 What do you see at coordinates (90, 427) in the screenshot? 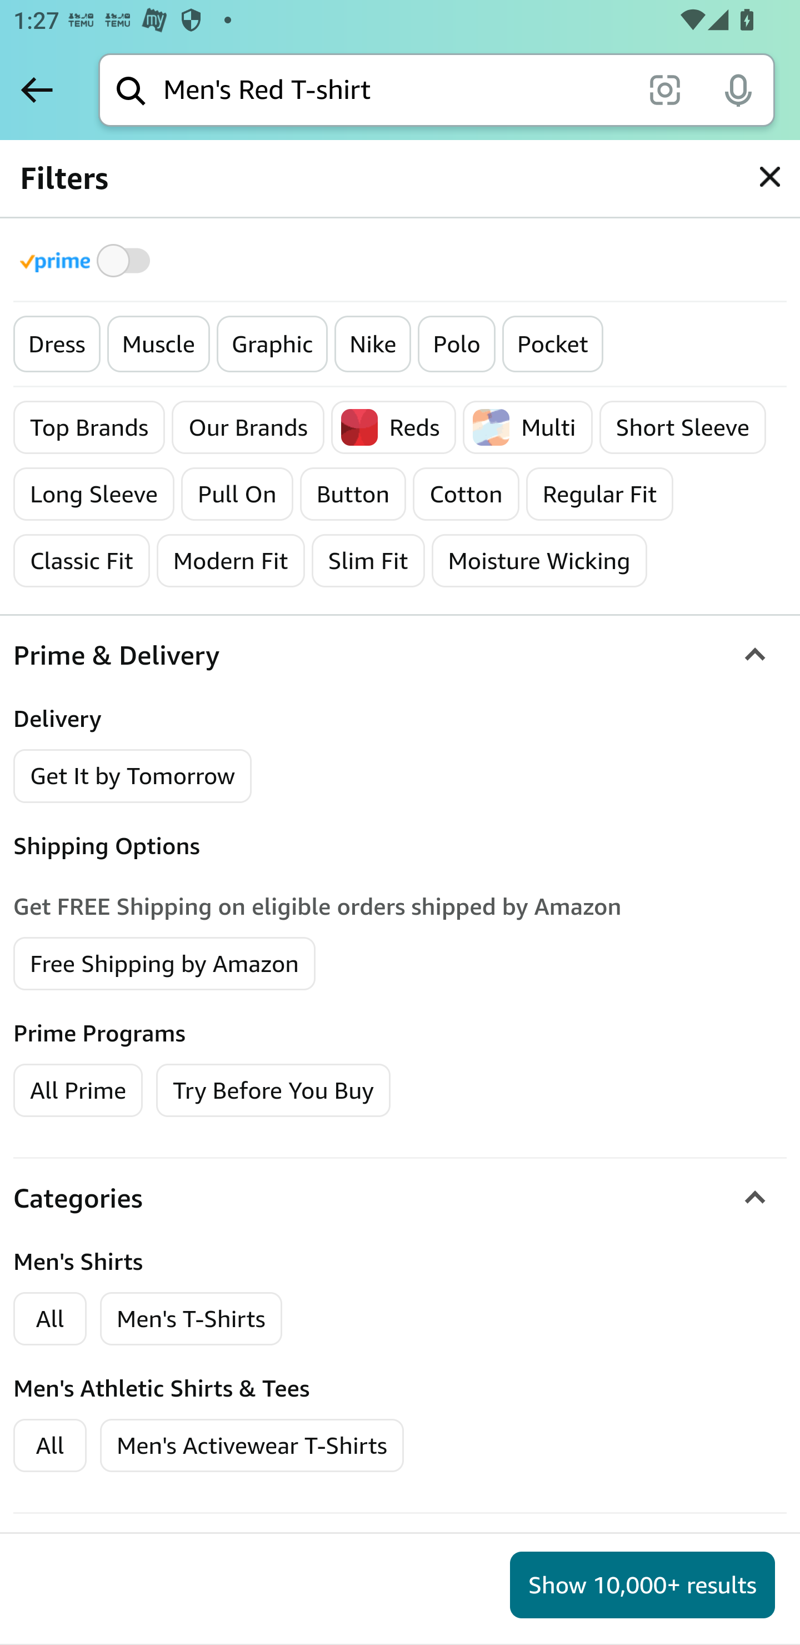
I see `Top Brands` at bounding box center [90, 427].